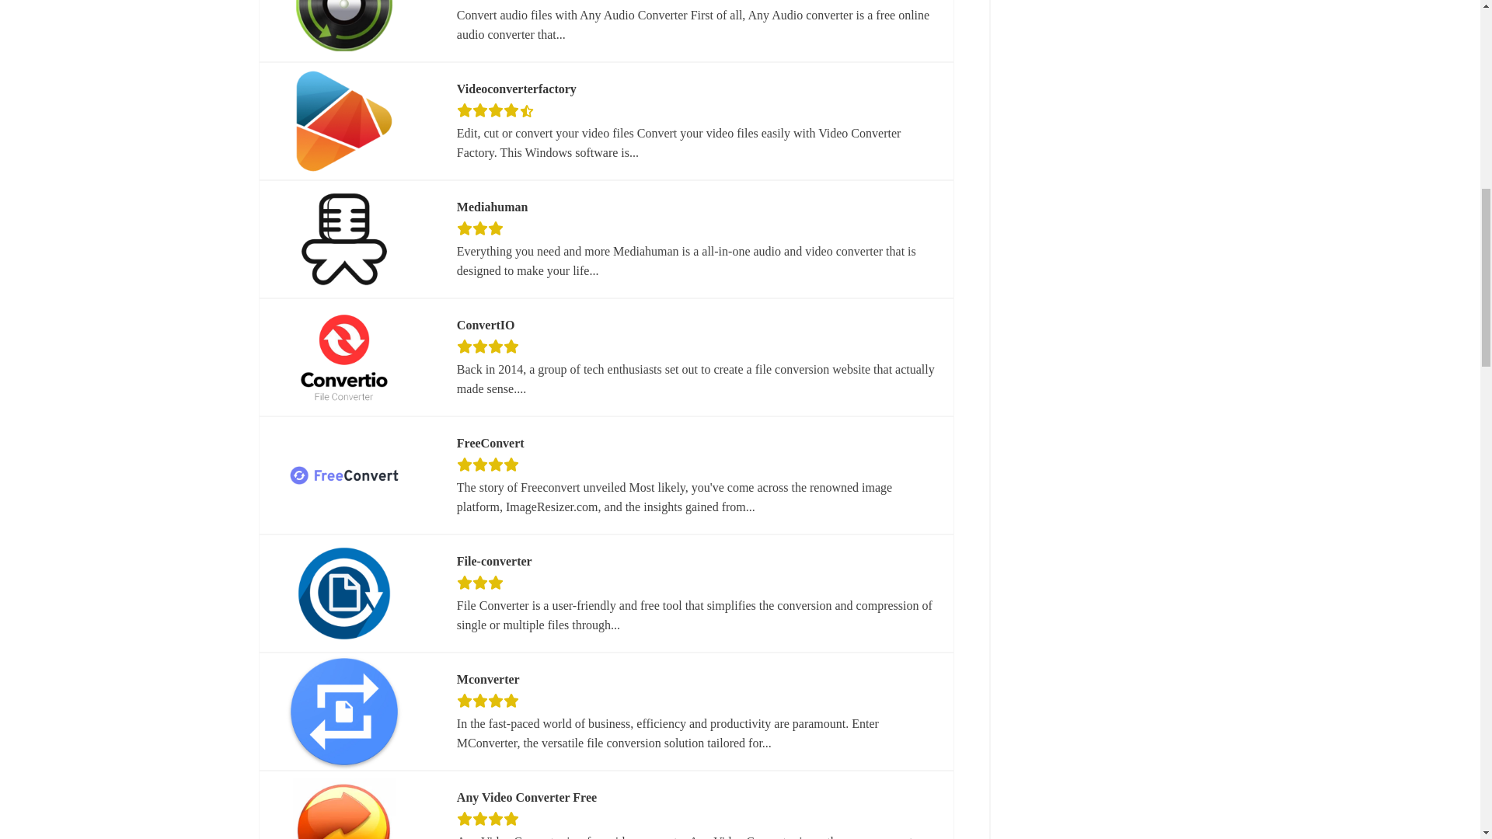 Image resolution: width=1492 pixels, height=839 pixels. Describe the element at coordinates (492, 207) in the screenshot. I see `Mediahuman` at that location.